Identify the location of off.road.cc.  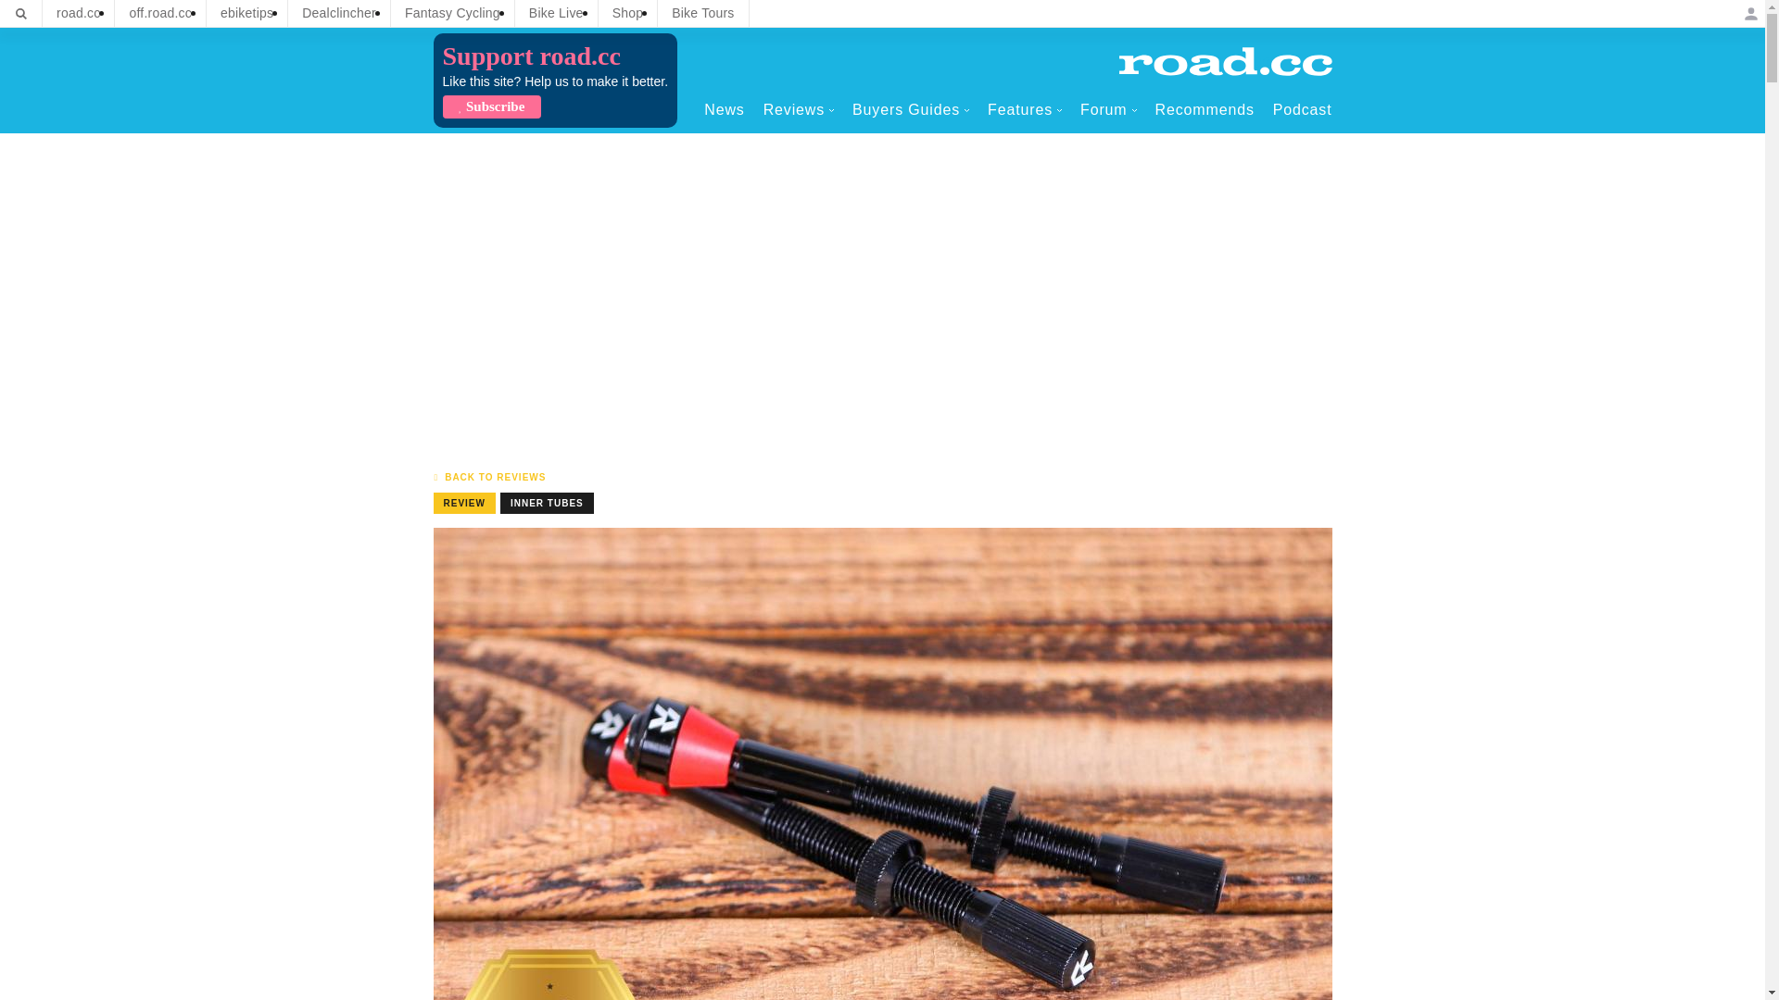
(160, 13).